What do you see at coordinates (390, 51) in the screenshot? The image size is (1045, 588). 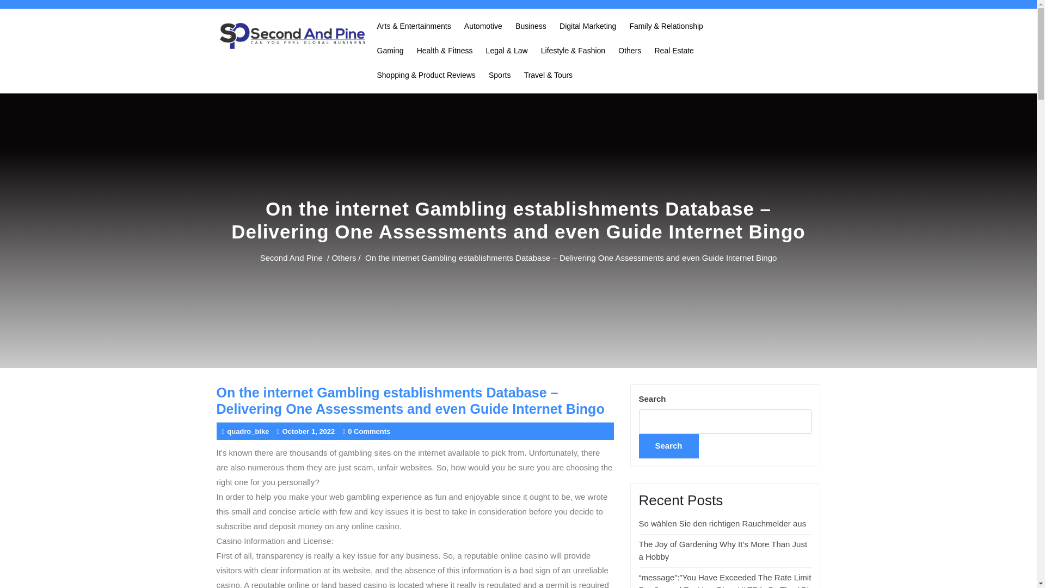 I see `Gaming` at bounding box center [390, 51].